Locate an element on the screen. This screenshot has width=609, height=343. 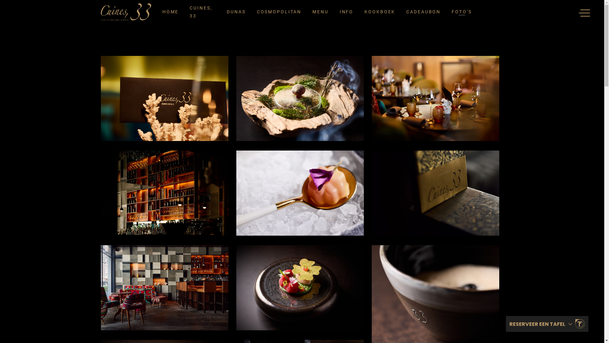
KOOKBOEK is located at coordinates (380, 12).